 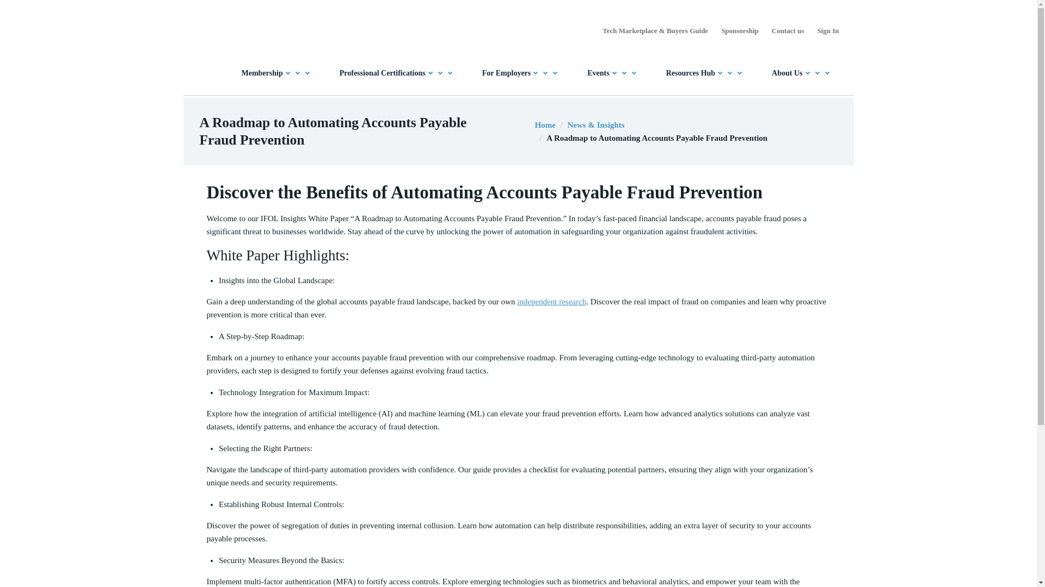 What do you see at coordinates (397, 73) in the screenshot?
I see `Professional Certifications` at bounding box center [397, 73].